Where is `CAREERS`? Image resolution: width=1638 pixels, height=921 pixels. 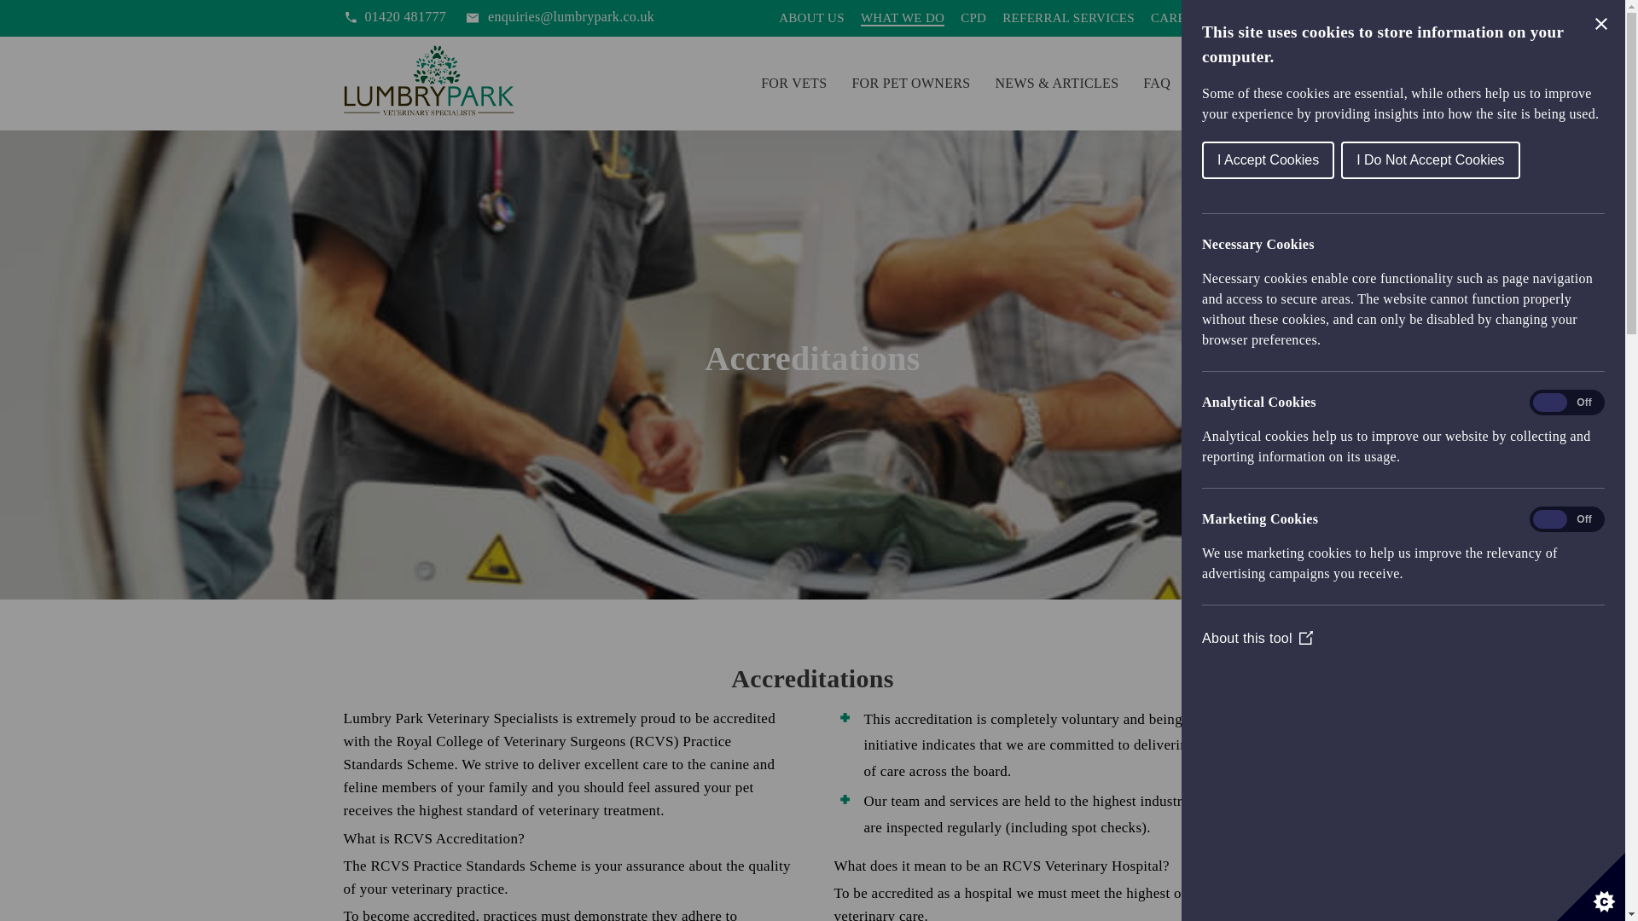
CAREERS is located at coordinates (1181, 19).